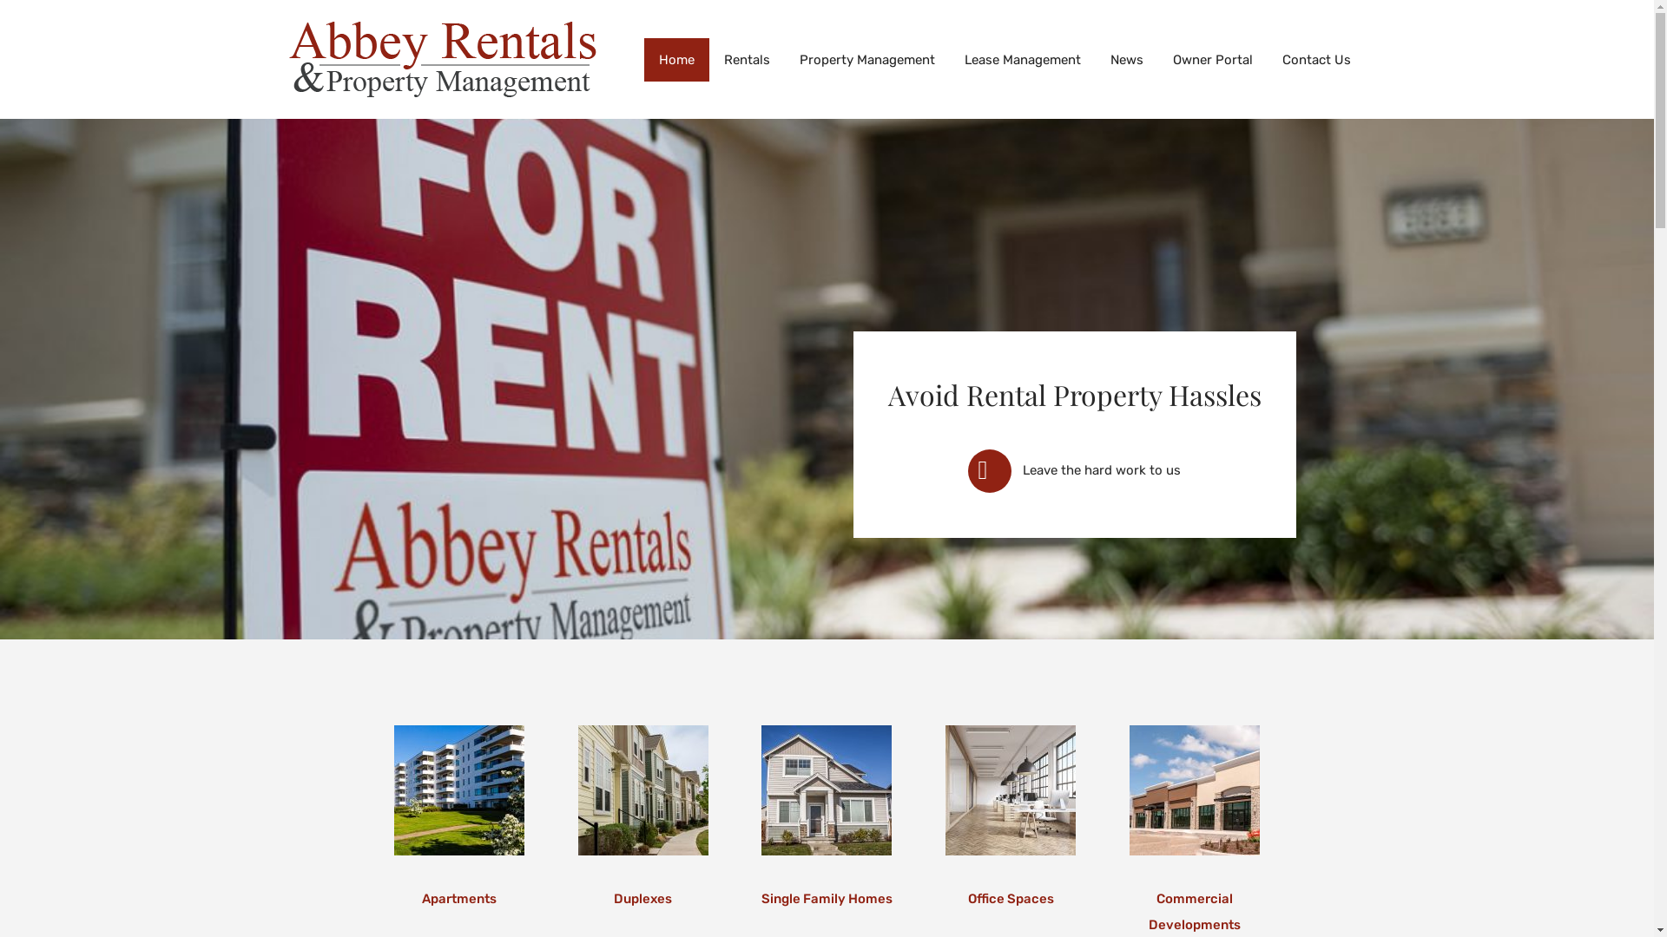 This screenshot has width=1667, height=937. I want to click on Owner Portal, so click(1213, 60).